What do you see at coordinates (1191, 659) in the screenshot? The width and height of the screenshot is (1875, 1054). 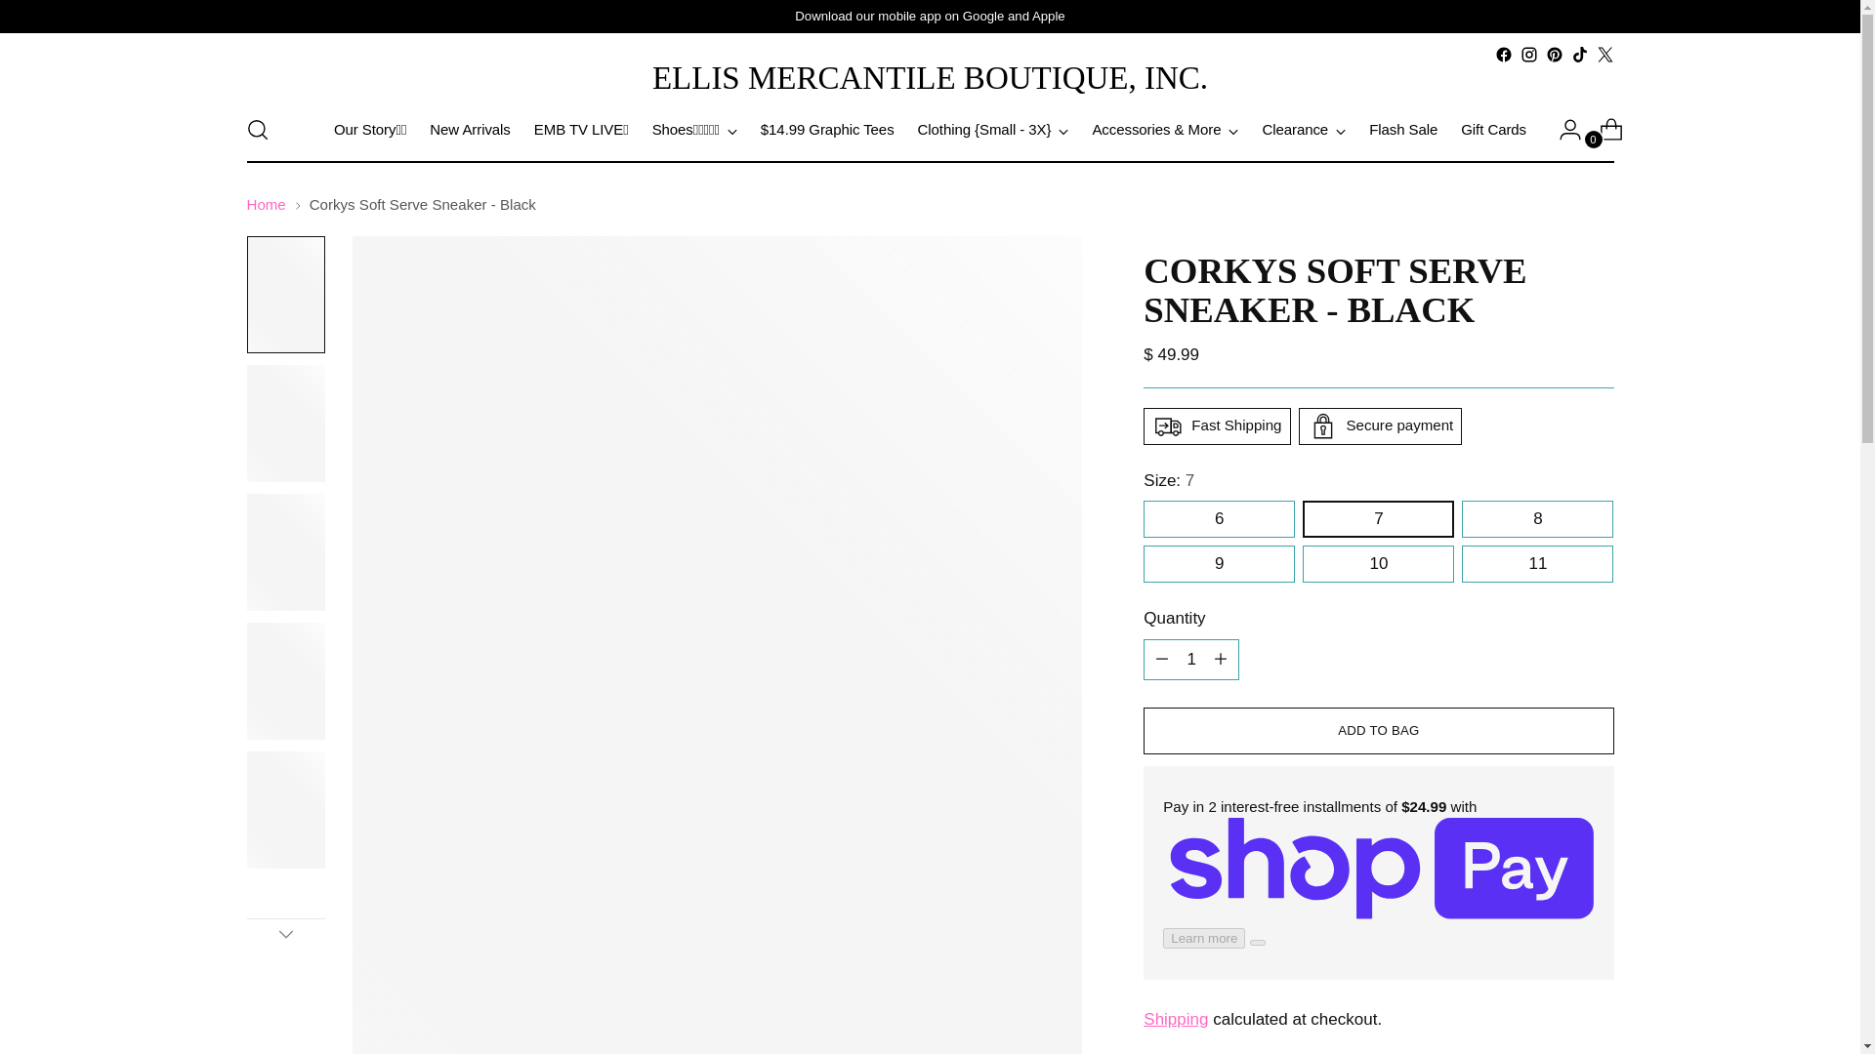 I see `1` at bounding box center [1191, 659].